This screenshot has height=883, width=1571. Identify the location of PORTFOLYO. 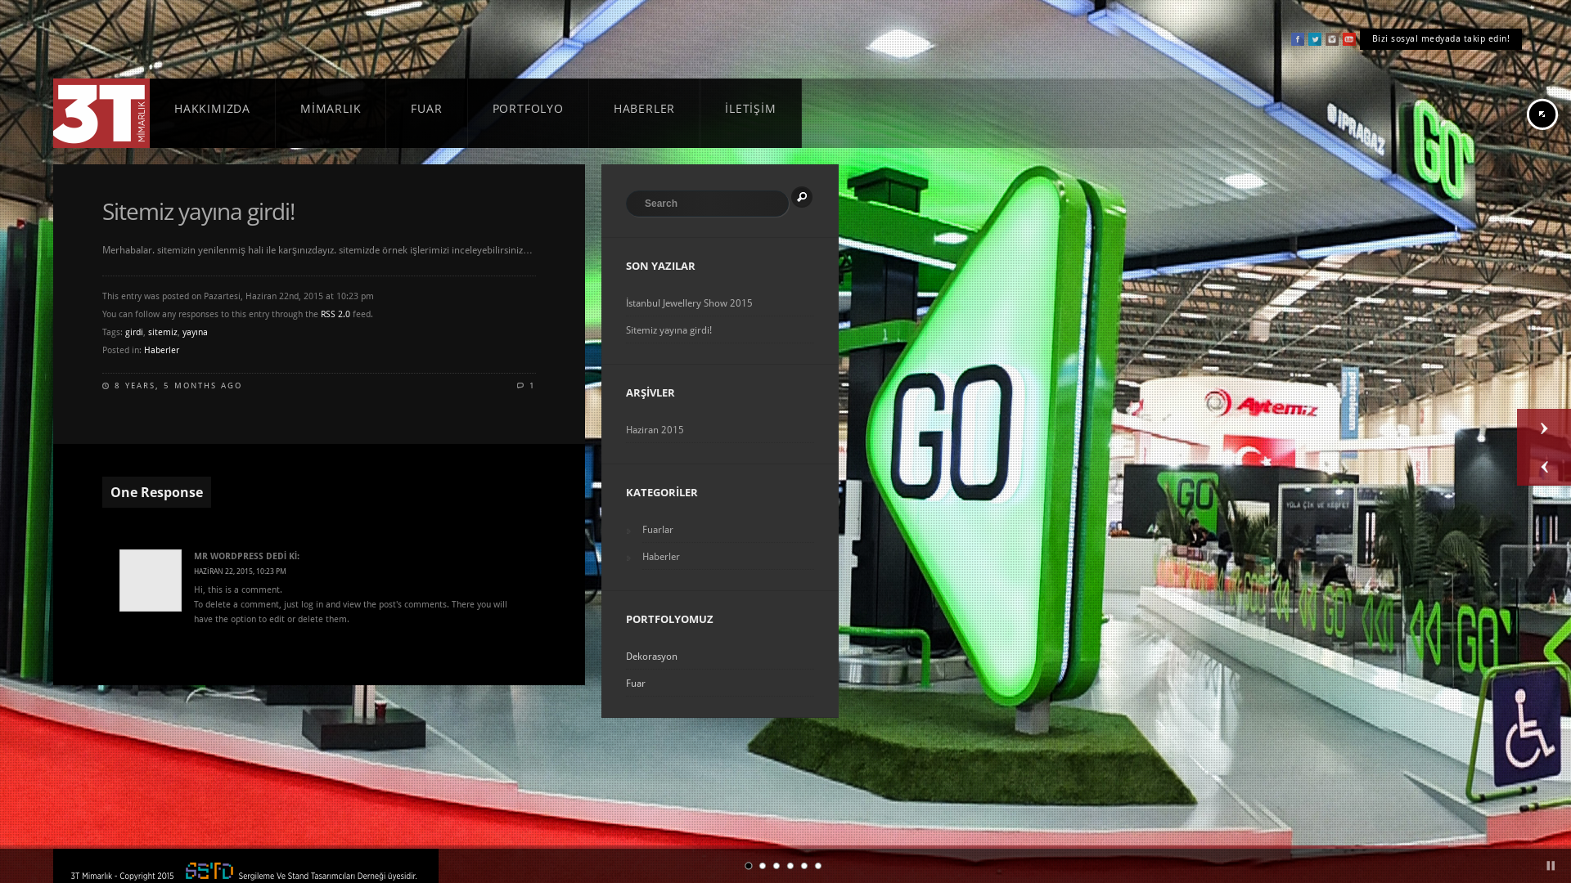
(529, 113).